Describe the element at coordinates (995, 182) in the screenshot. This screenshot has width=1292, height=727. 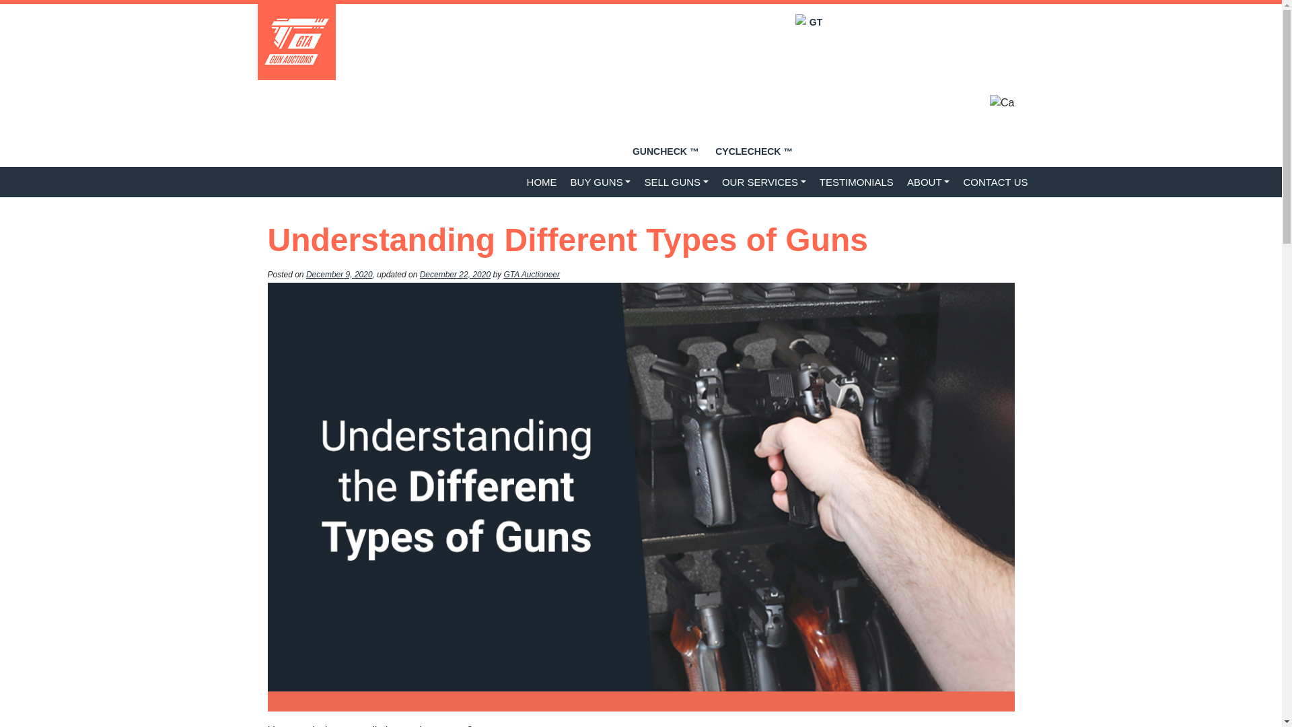
I see `CONTACT US` at that location.